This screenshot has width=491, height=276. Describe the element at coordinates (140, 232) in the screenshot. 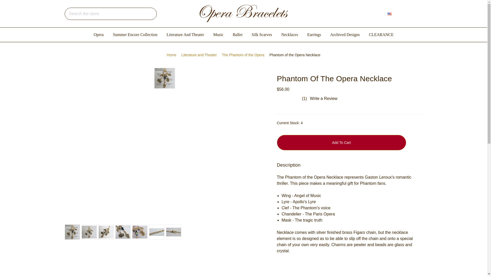

I see `Phantom of the Opera Necklace detail` at that location.